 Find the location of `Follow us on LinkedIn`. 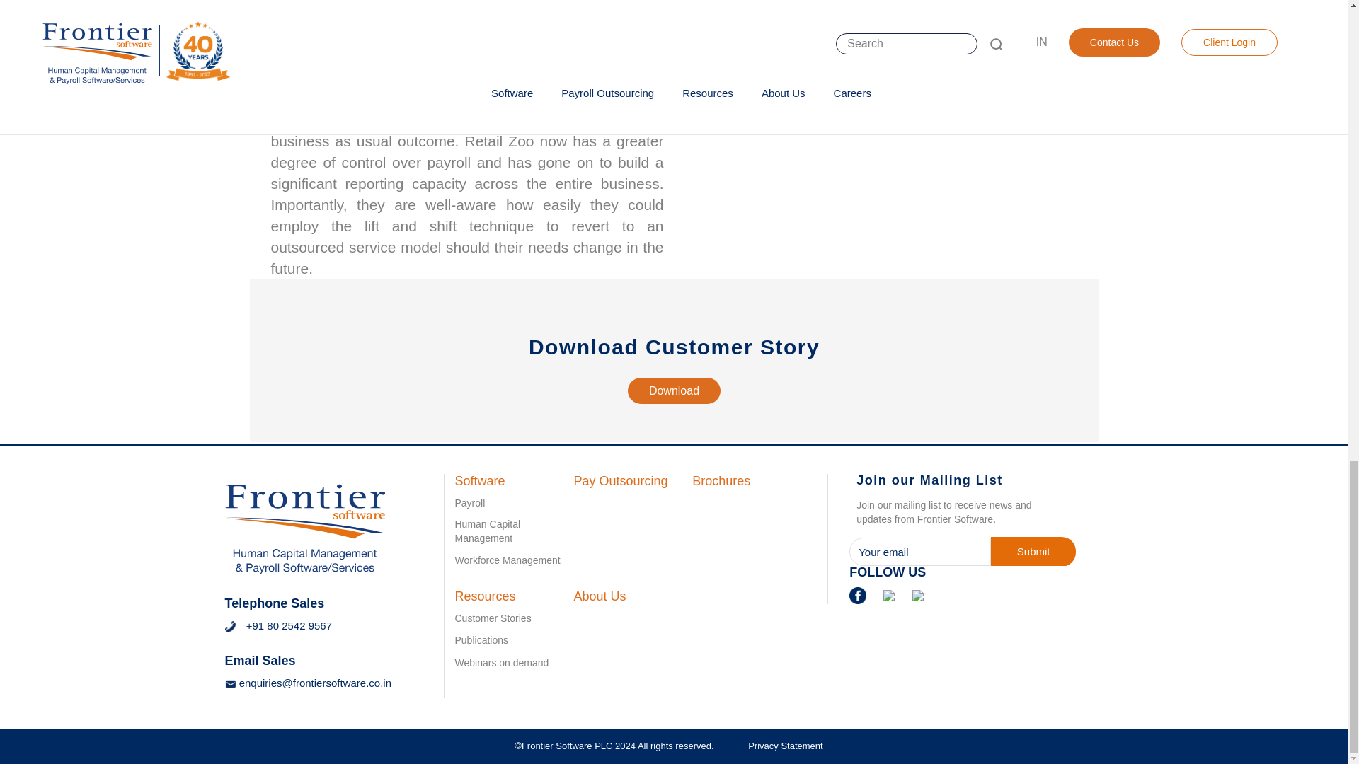

Follow us on LinkedIn is located at coordinates (889, 594).